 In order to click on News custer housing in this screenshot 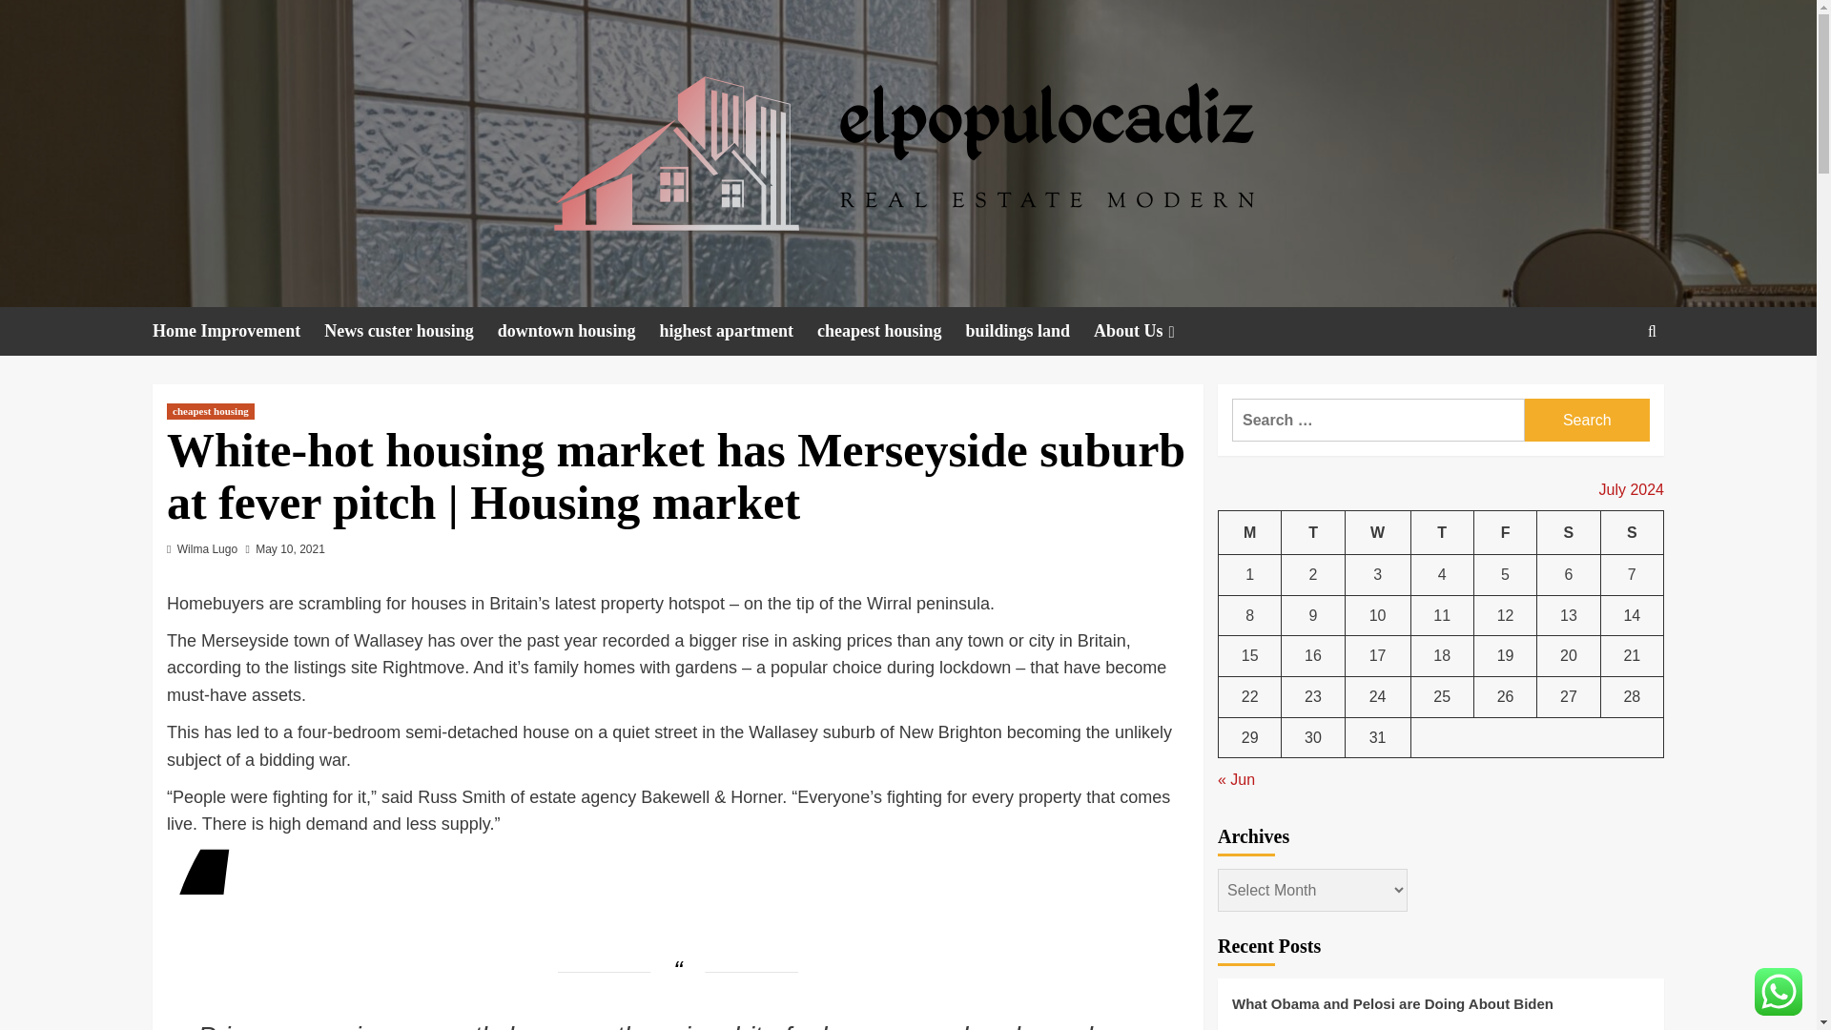, I will do `click(410, 330)`.